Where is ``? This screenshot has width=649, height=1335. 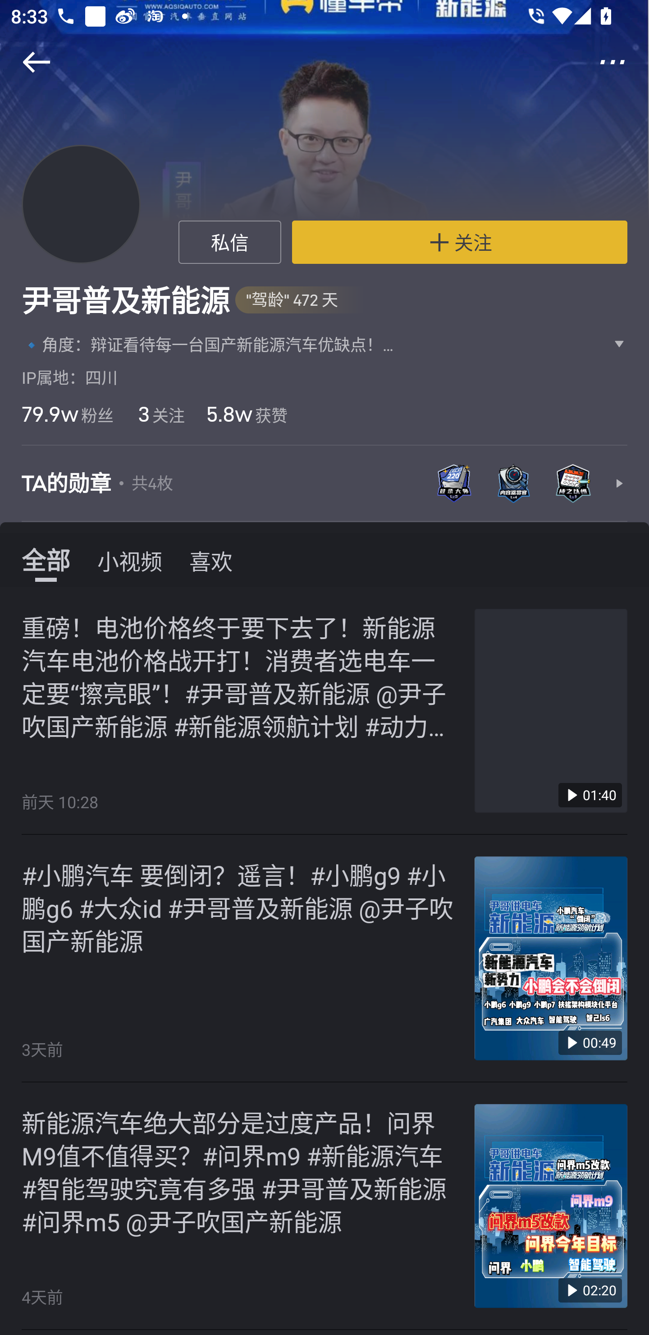
 is located at coordinates (26, 62).